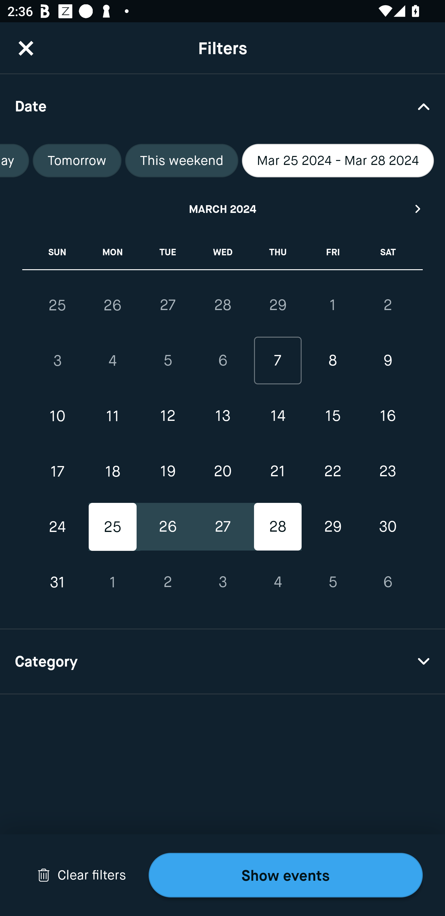 This screenshot has width=445, height=916. What do you see at coordinates (112, 527) in the screenshot?
I see `25` at bounding box center [112, 527].